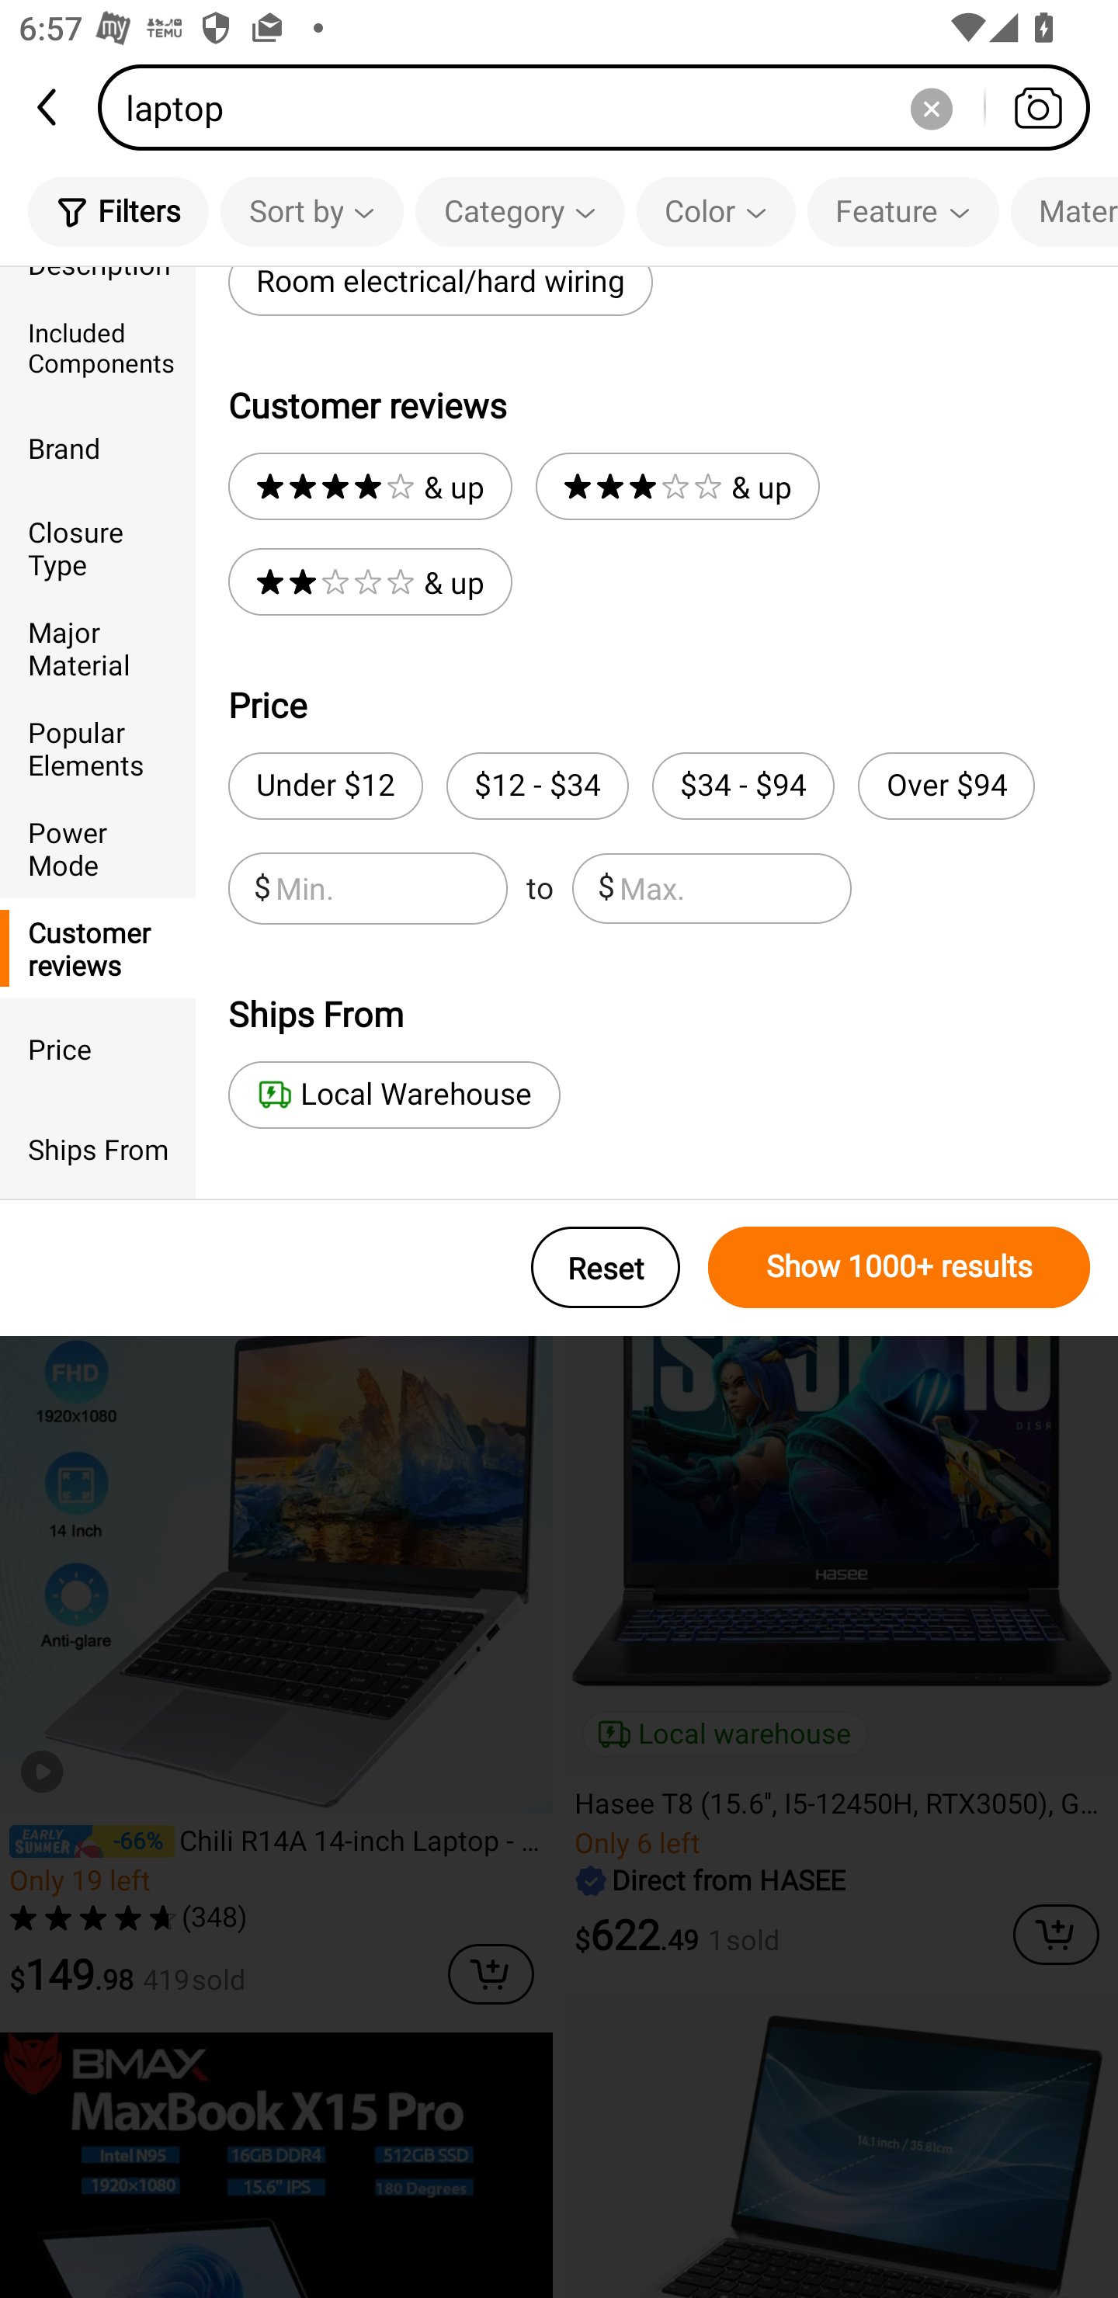  Describe the element at coordinates (602, 107) in the screenshot. I see `laptop` at that location.